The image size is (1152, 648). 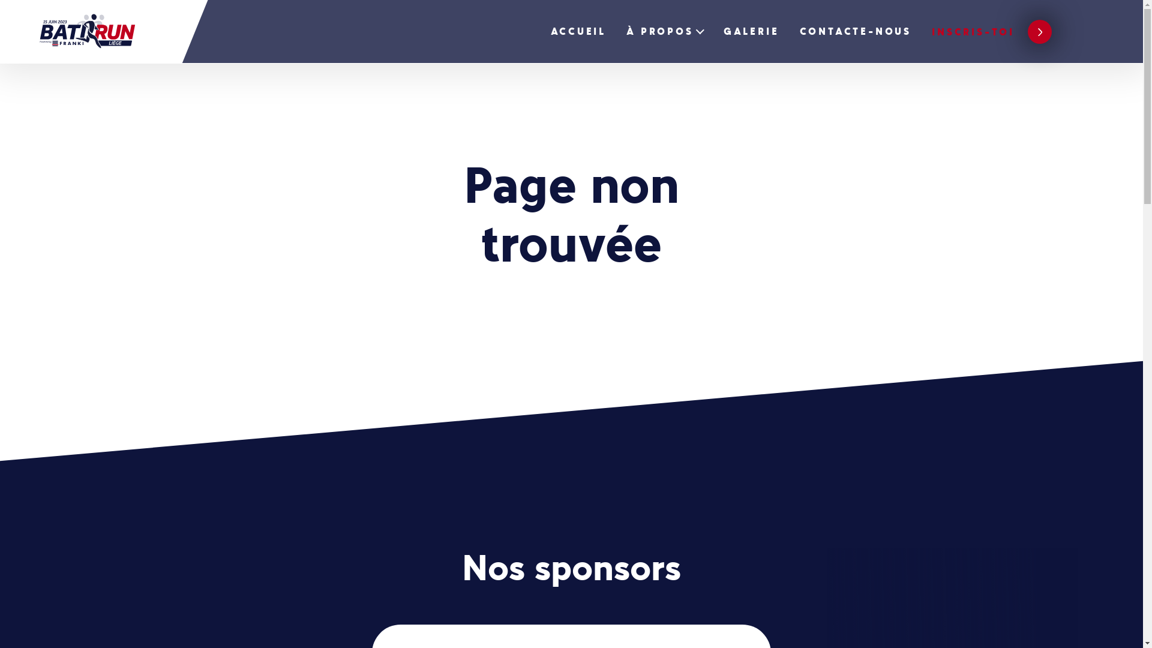 What do you see at coordinates (104, 32) in the screenshot?
I see `Batirun` at bounding box center [104, 32].